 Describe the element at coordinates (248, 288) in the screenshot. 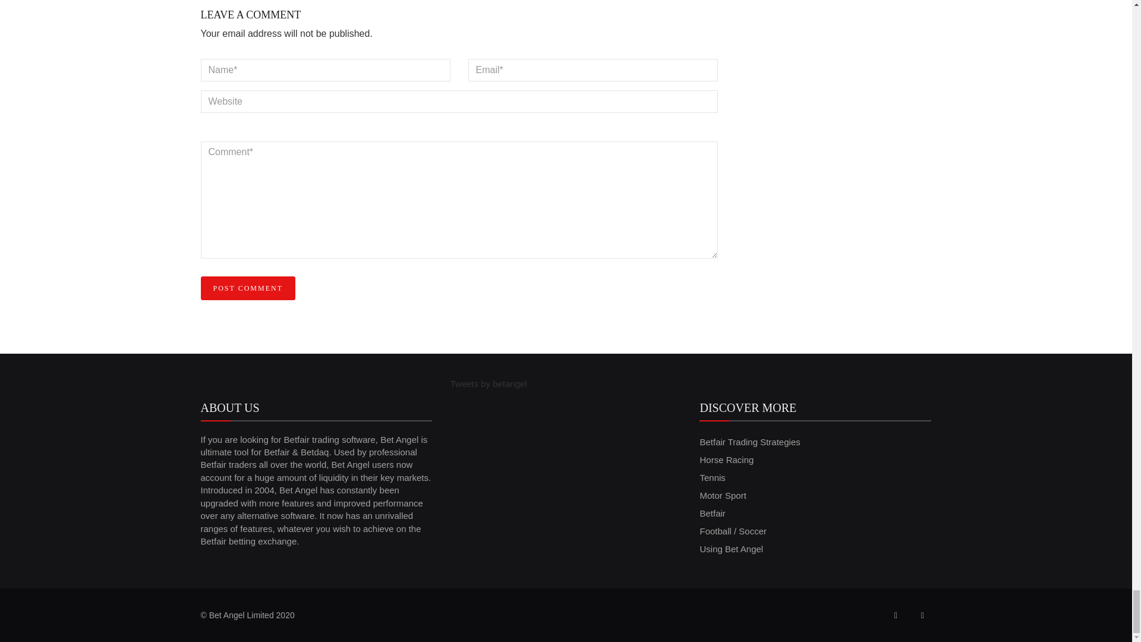

I see `Post Comment` at that location.